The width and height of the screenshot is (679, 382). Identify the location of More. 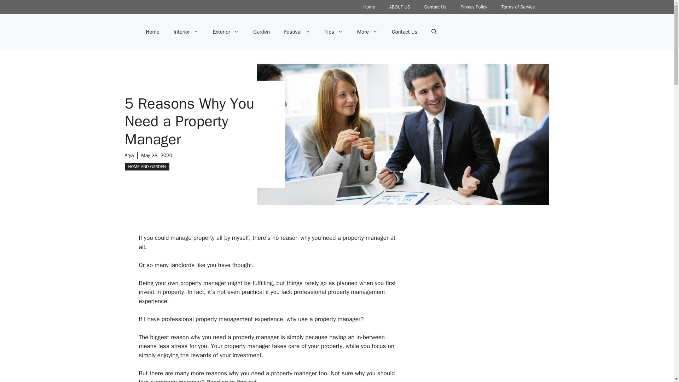
(367, 32).